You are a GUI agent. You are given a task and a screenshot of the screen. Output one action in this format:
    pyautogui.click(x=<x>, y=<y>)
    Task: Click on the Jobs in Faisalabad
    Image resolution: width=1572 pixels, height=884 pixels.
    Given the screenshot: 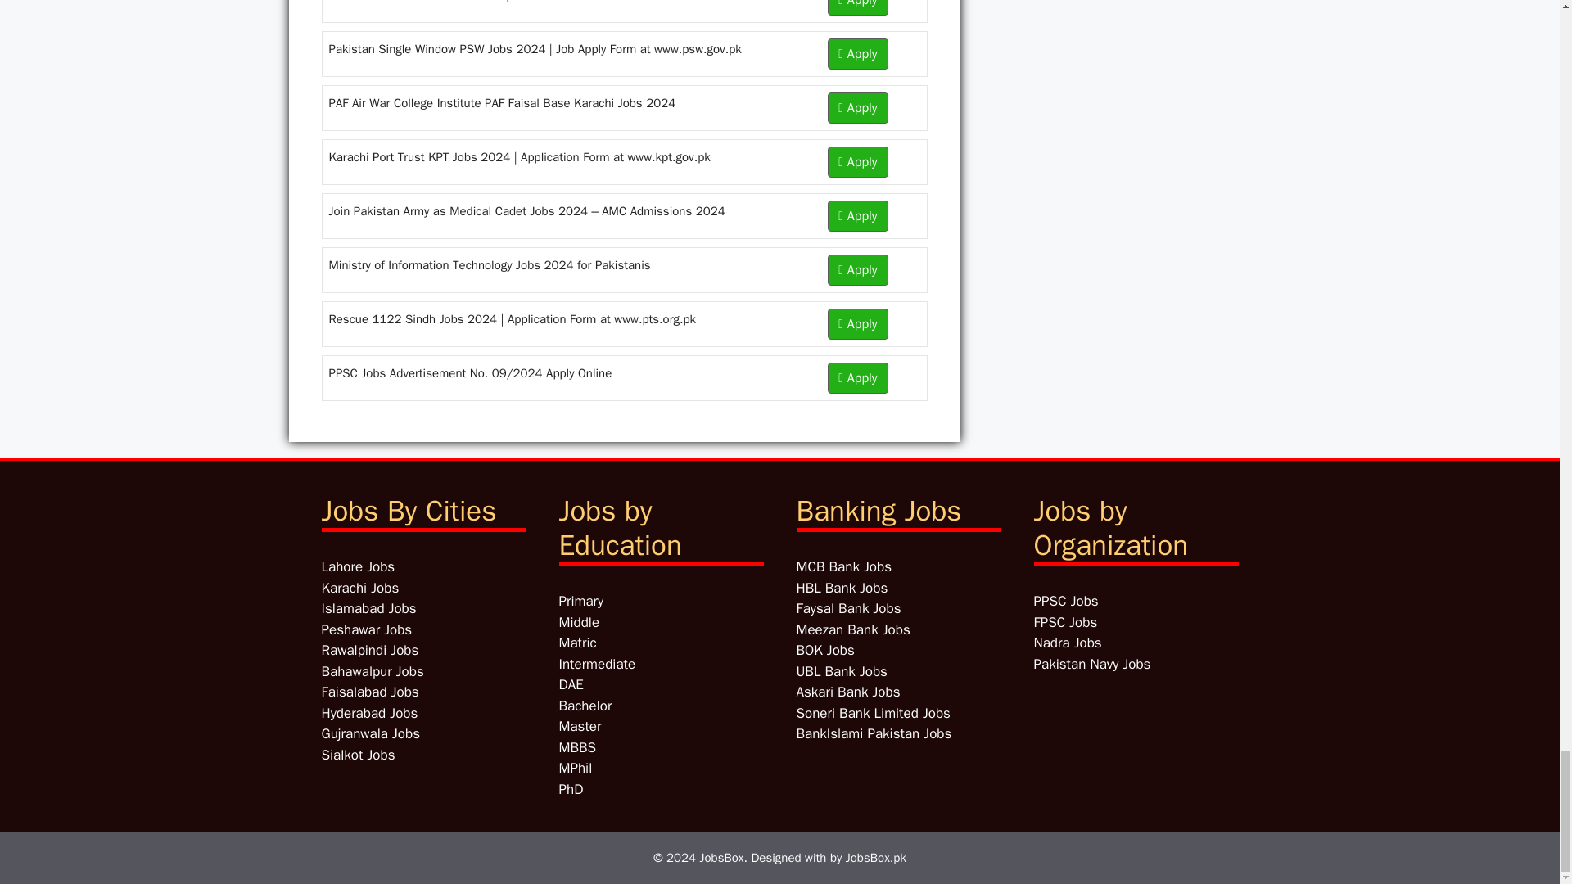 What is the action you would take?
    pyautogui.click(x=368, y=692)
    